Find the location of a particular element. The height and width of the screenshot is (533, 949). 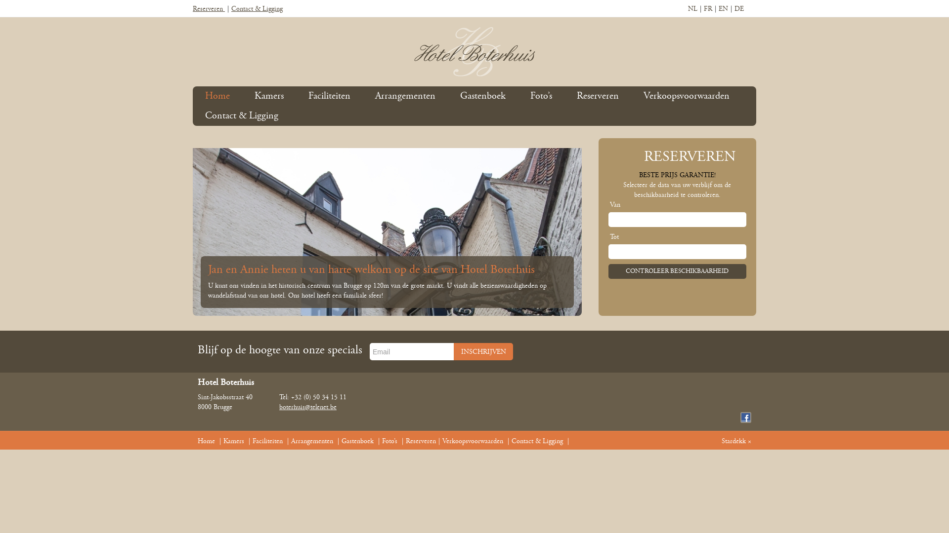

NL is located at coordinates (693, 9).